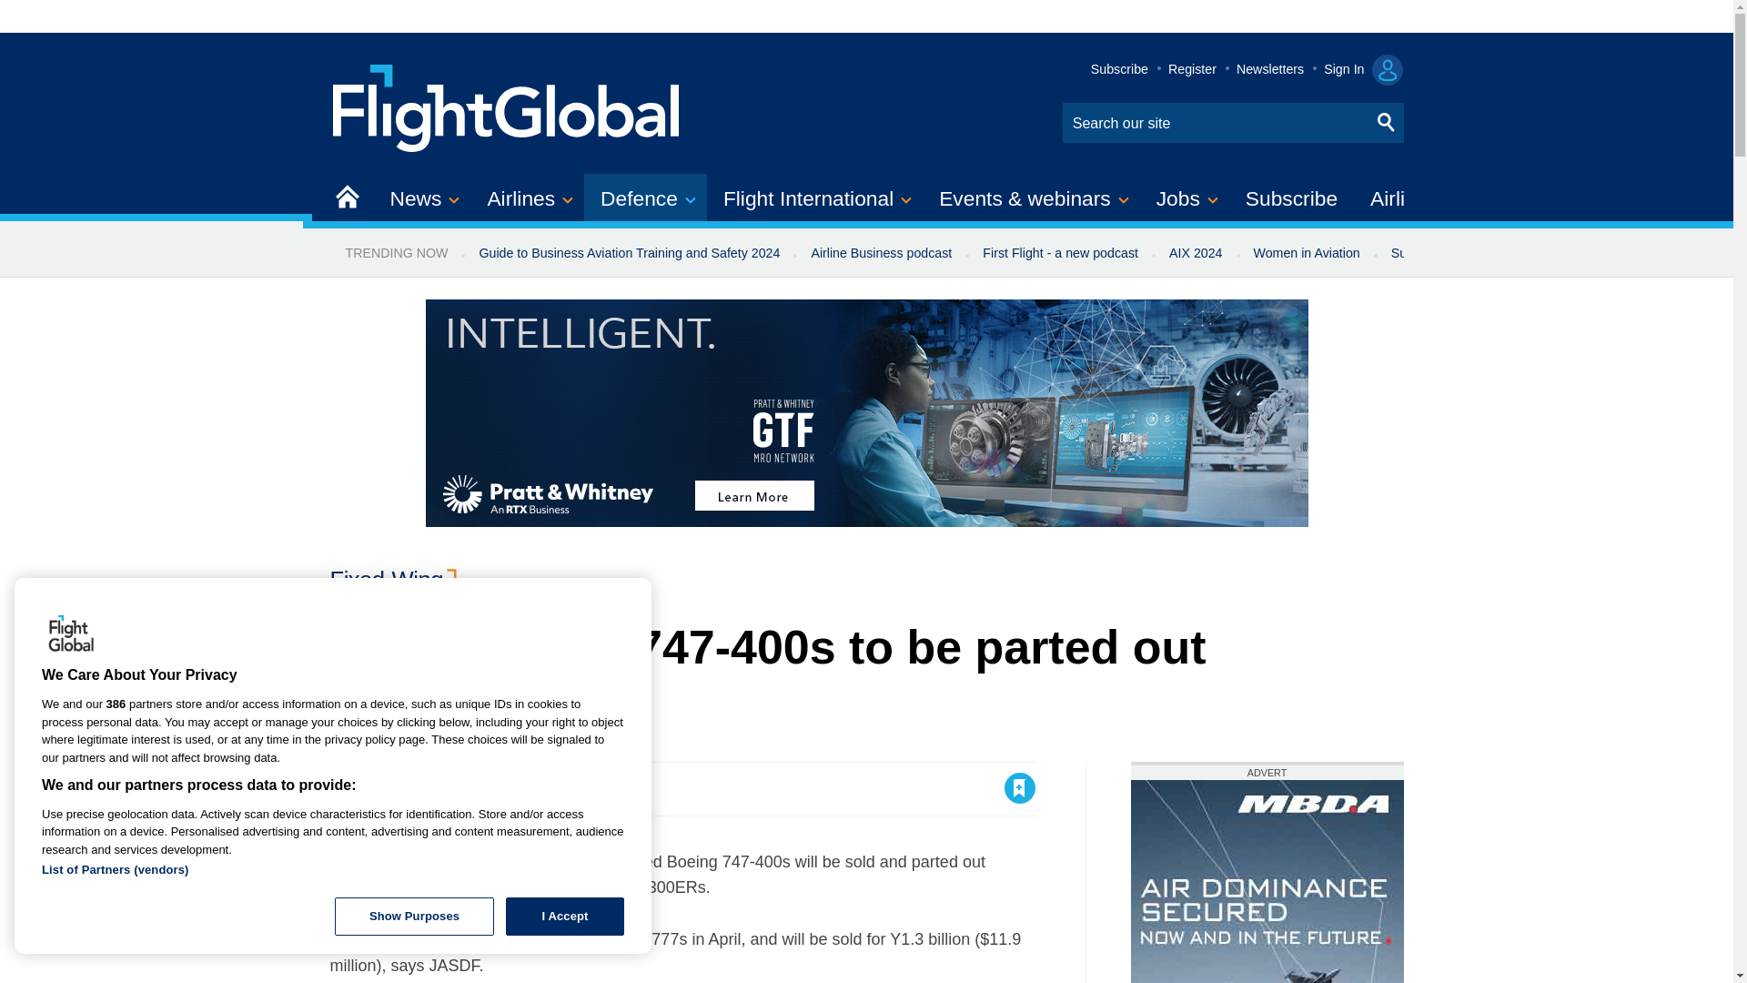  Describe the element at coordinates (1196, 253) in the screenshot. I see `AIX 2024` at that location.